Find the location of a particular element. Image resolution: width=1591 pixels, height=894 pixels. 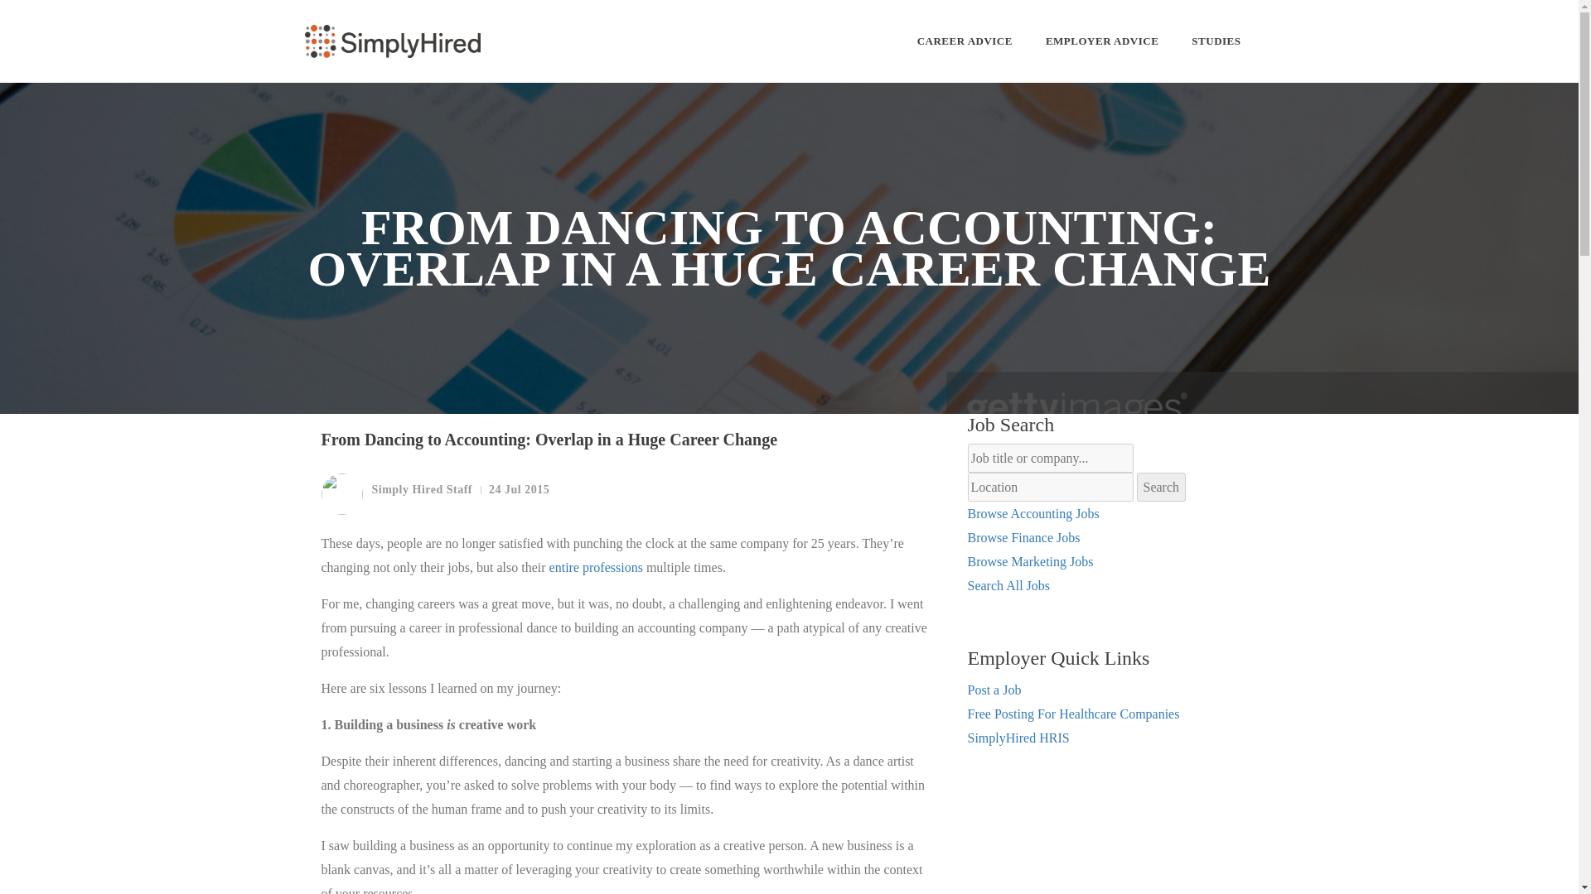

EMPLOYER ADVICE is located at coordinates (1101, 41).